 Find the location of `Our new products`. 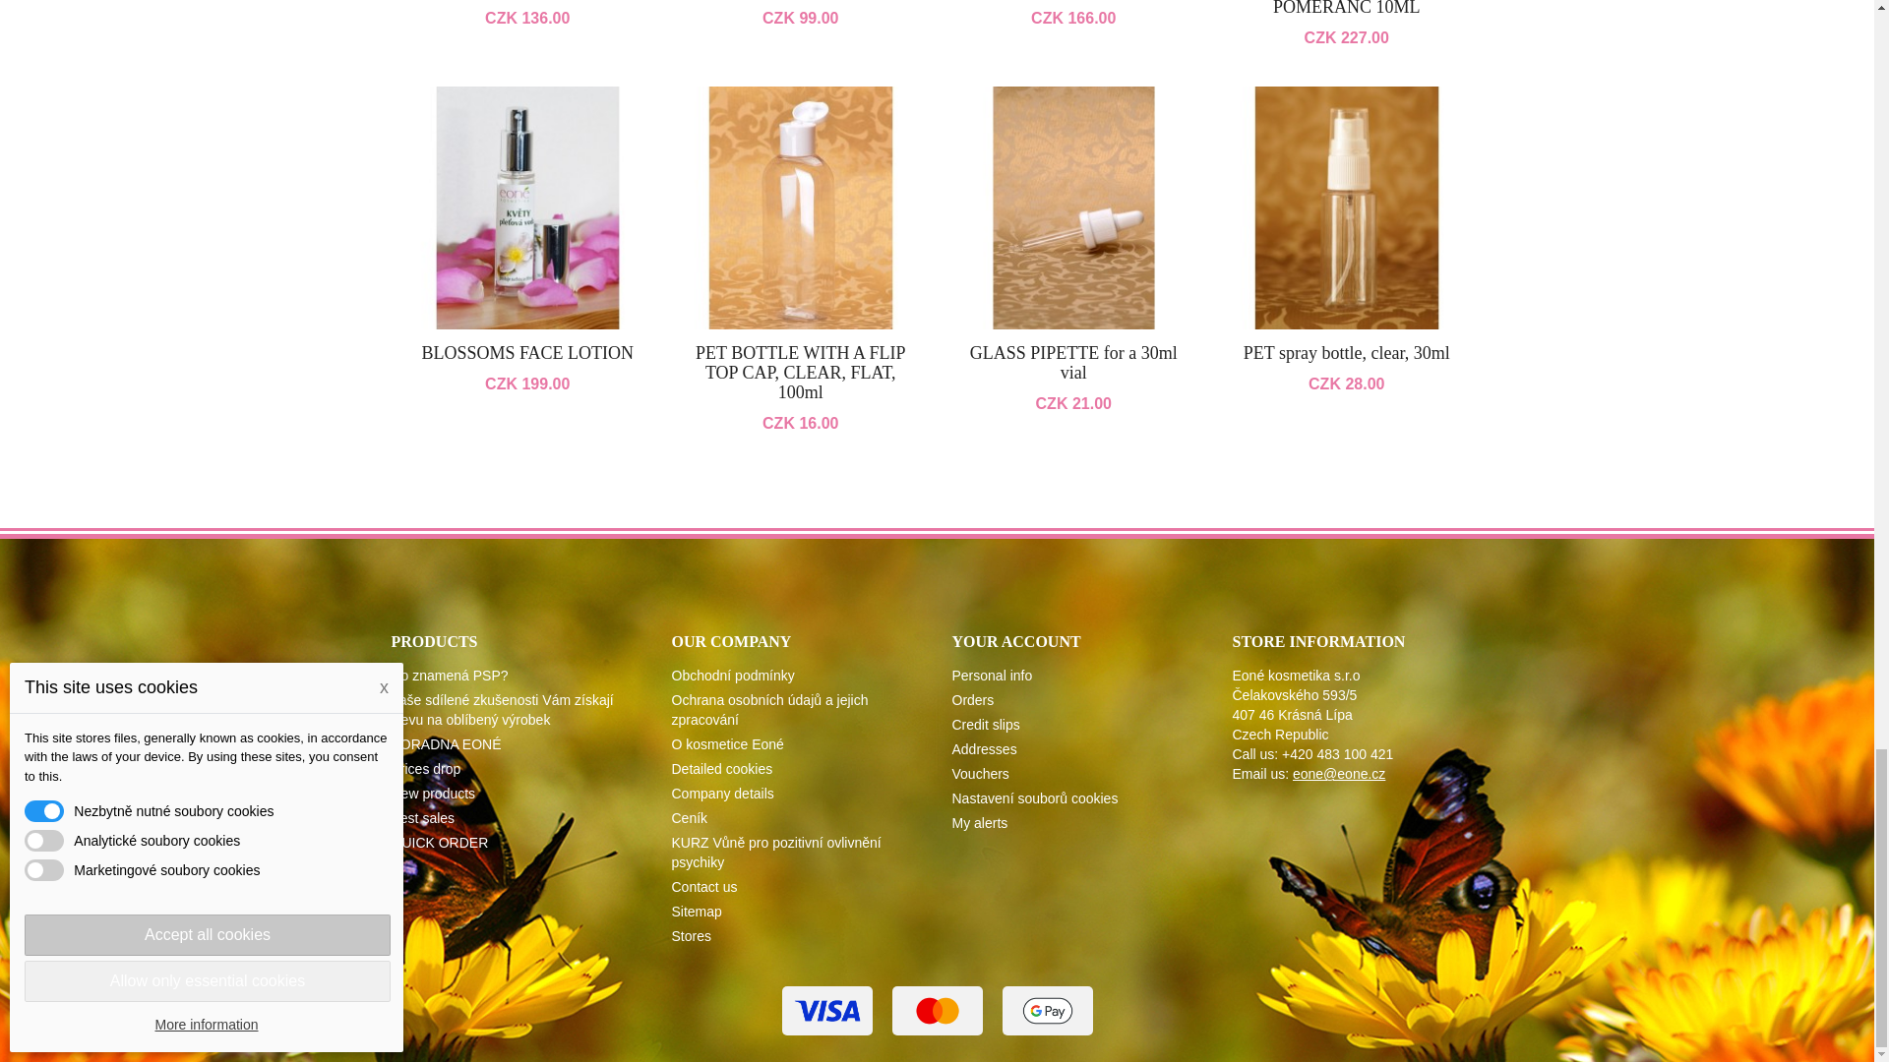

Our new products is located at coordinates (433, 794).